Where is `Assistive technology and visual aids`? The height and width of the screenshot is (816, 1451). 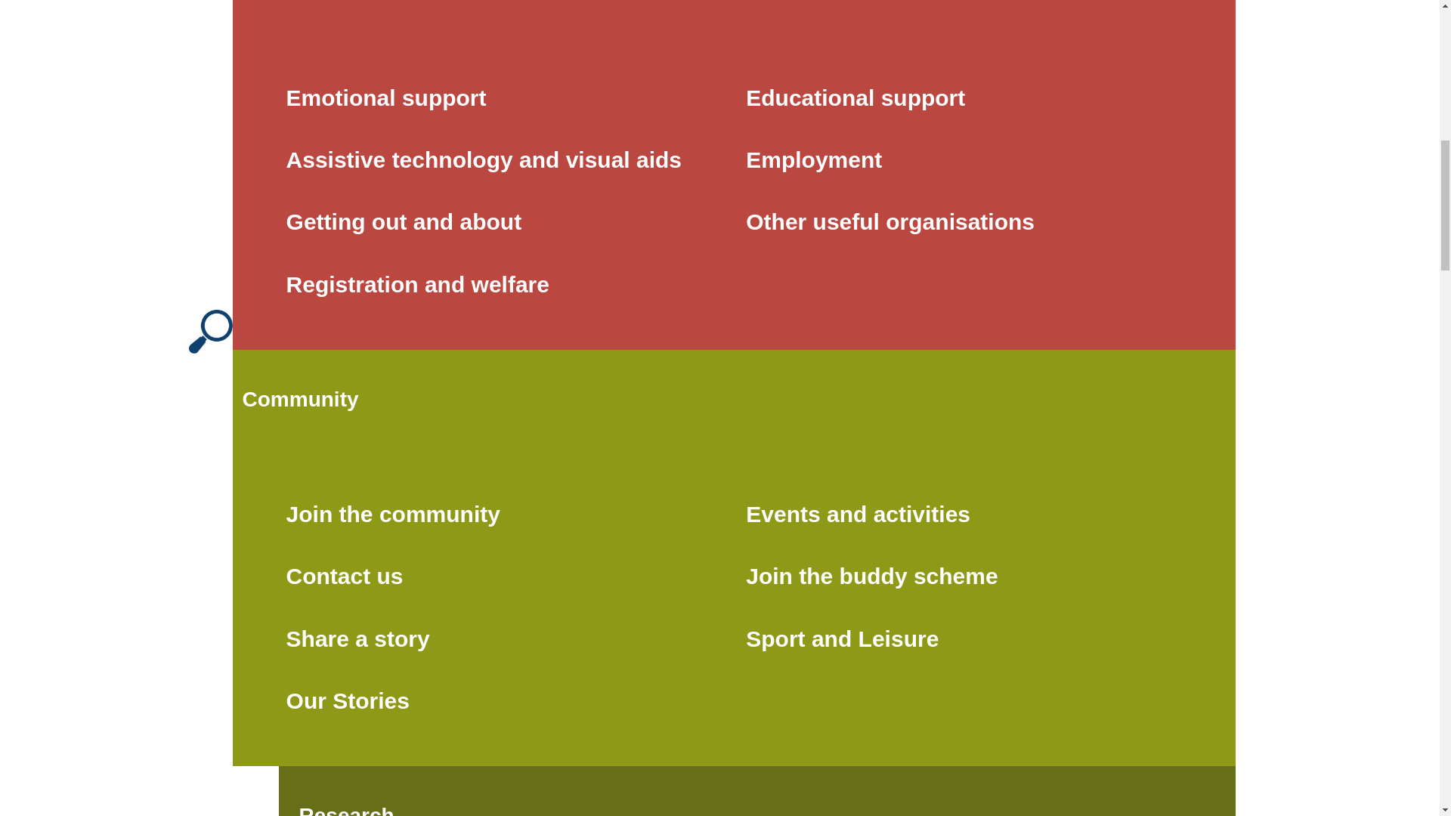 Assistive technology and visual aids is located at coordinates (503, 159).